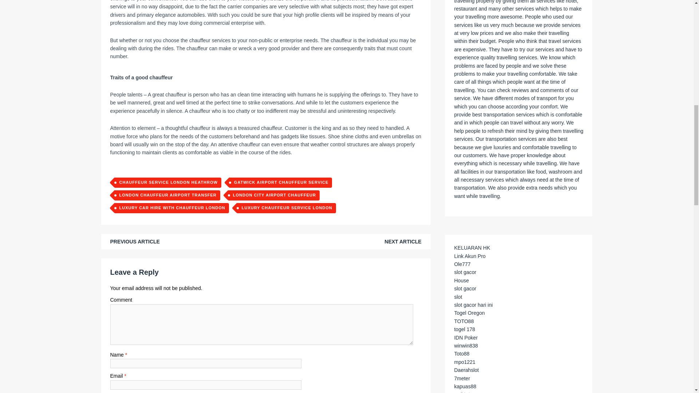  Describe the element at coordinates (286, 208) in the screenshot. I see `LUXURY CHAUFFEUR SERVICE LONDON` at that location.